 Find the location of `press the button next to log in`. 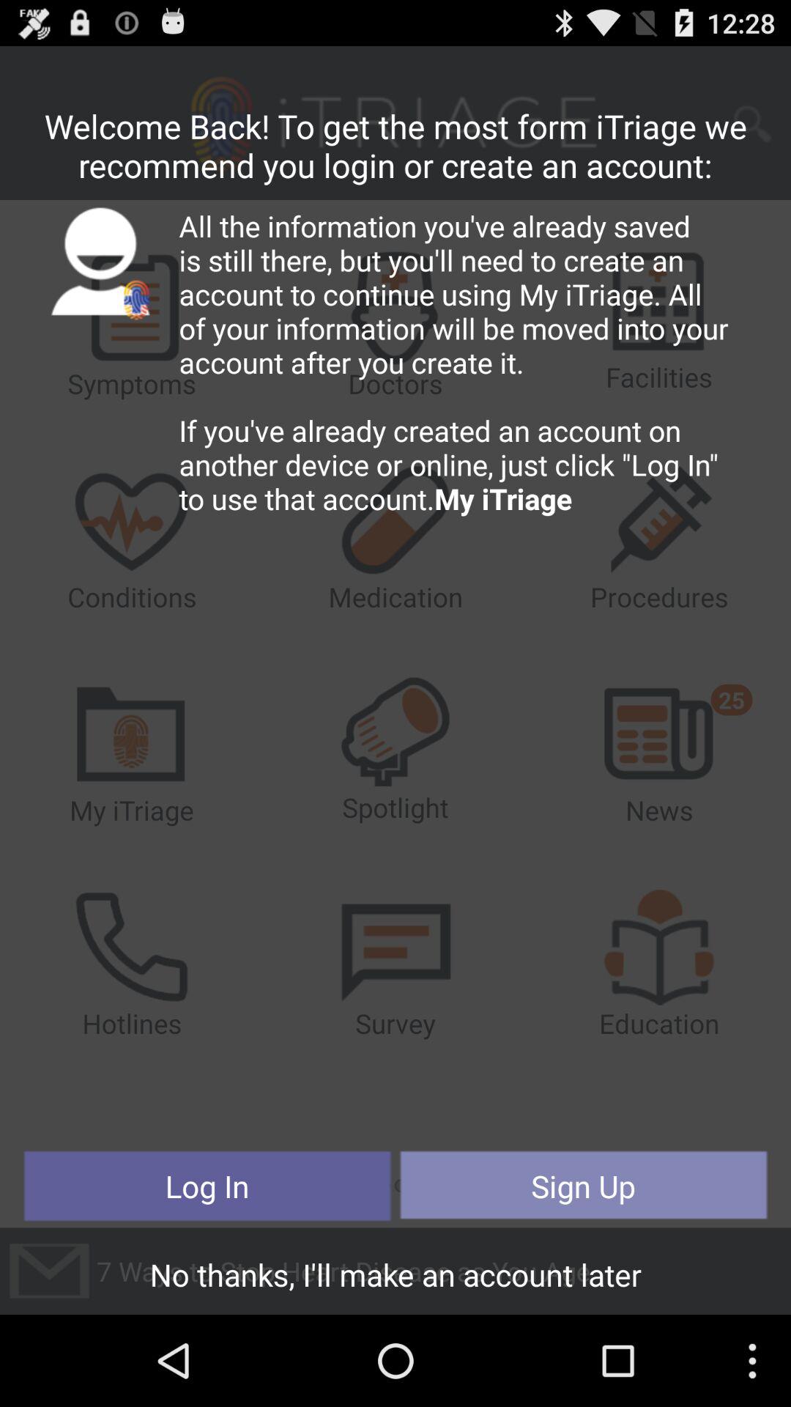

press the button next to log in is located at coordinates (583, 1186).